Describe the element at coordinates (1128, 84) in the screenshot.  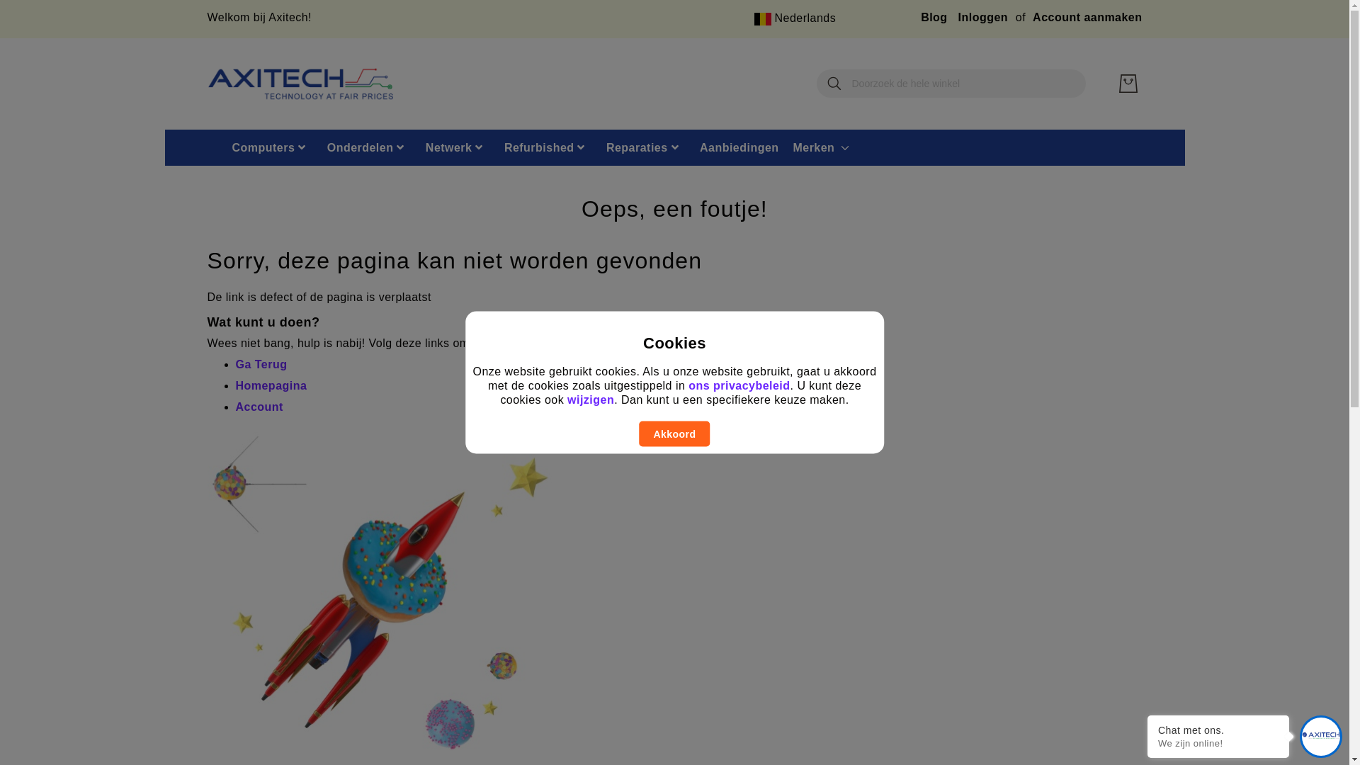
I see `Winkelwagen` at that location.